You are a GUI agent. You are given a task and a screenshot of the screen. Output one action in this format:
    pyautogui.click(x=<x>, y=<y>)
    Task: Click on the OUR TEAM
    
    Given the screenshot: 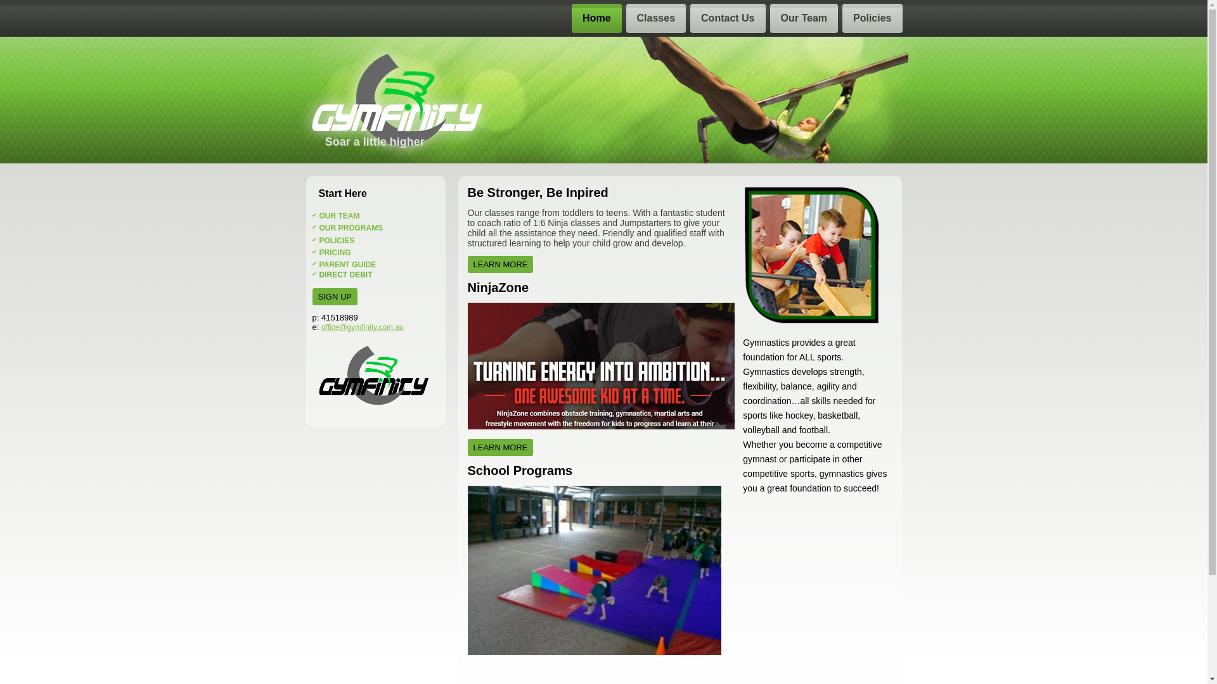 What is the action you would take?
    pyautogui.click(x=340, y=216)
    